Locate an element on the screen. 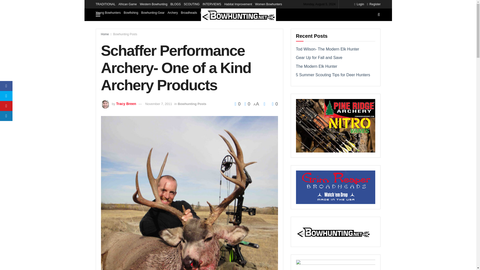 The width and height of the screenshot is (480, 270). Young Bowhunters is located at coordinates (108, 12).